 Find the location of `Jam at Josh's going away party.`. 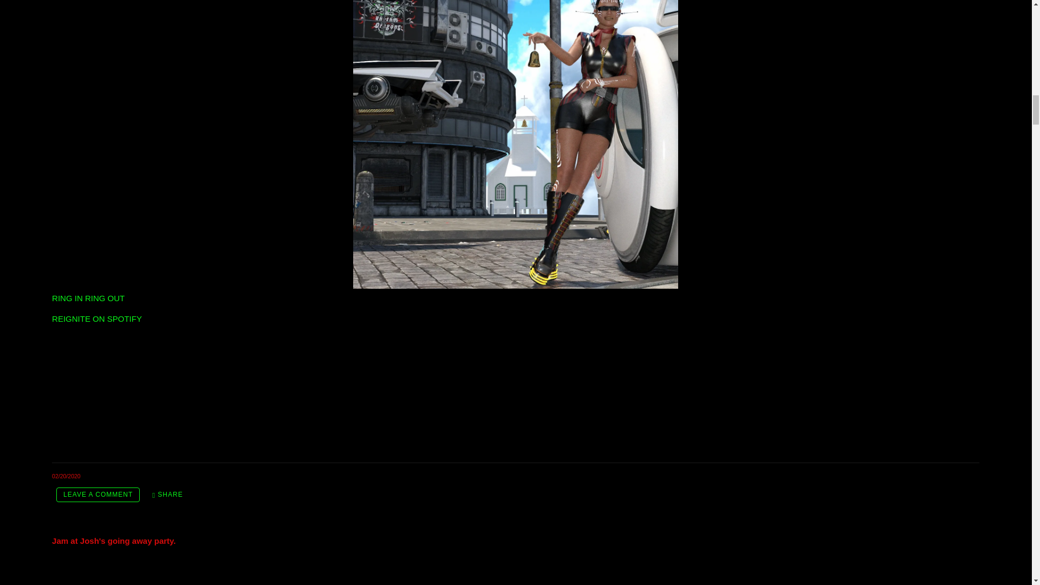

Jam at Josh's going away party. is located at coordinates (114, 541).